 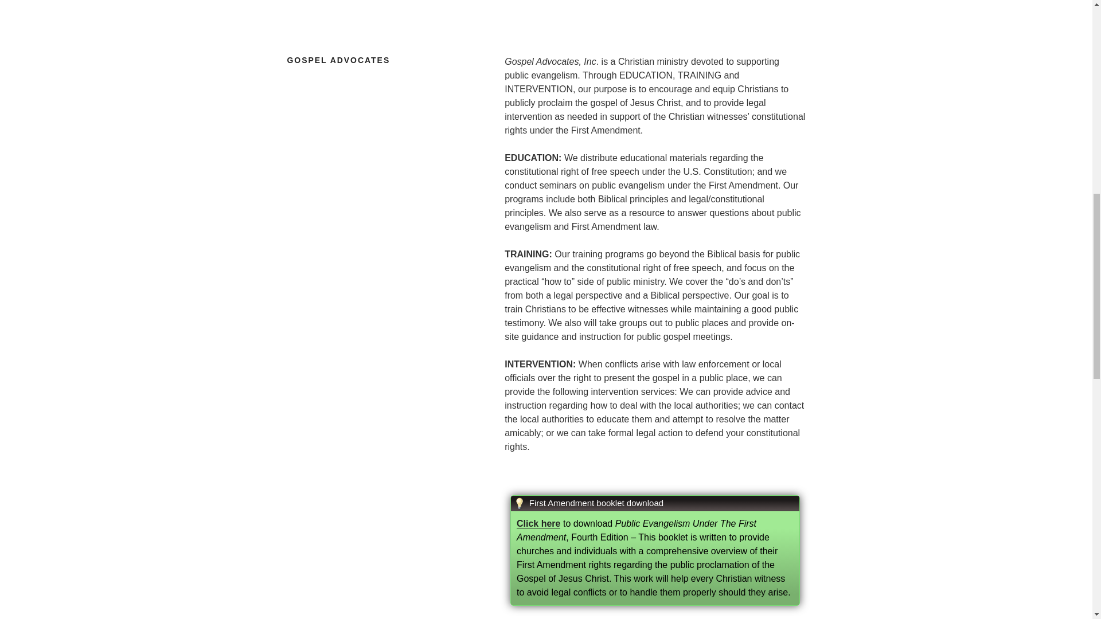 What do you see at coordinates (538, 524) in the screenshot?
I see `Click here` at bounding box center [538, 524].